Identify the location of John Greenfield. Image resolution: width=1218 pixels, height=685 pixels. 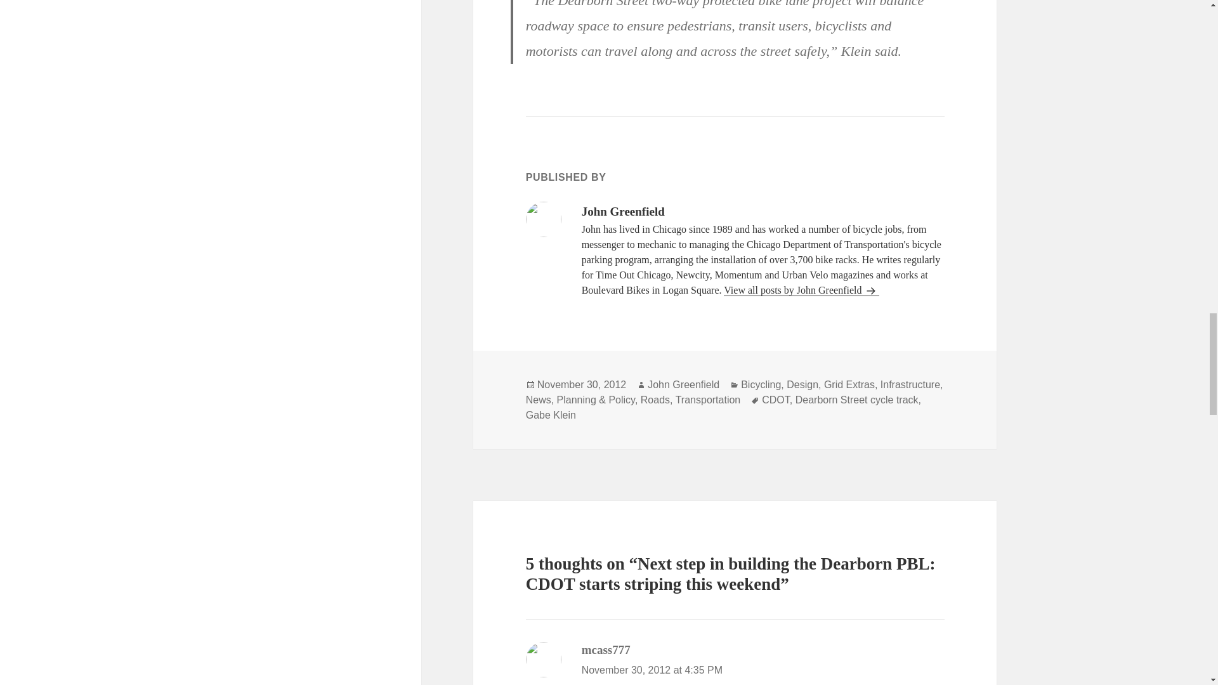
(684, 384).